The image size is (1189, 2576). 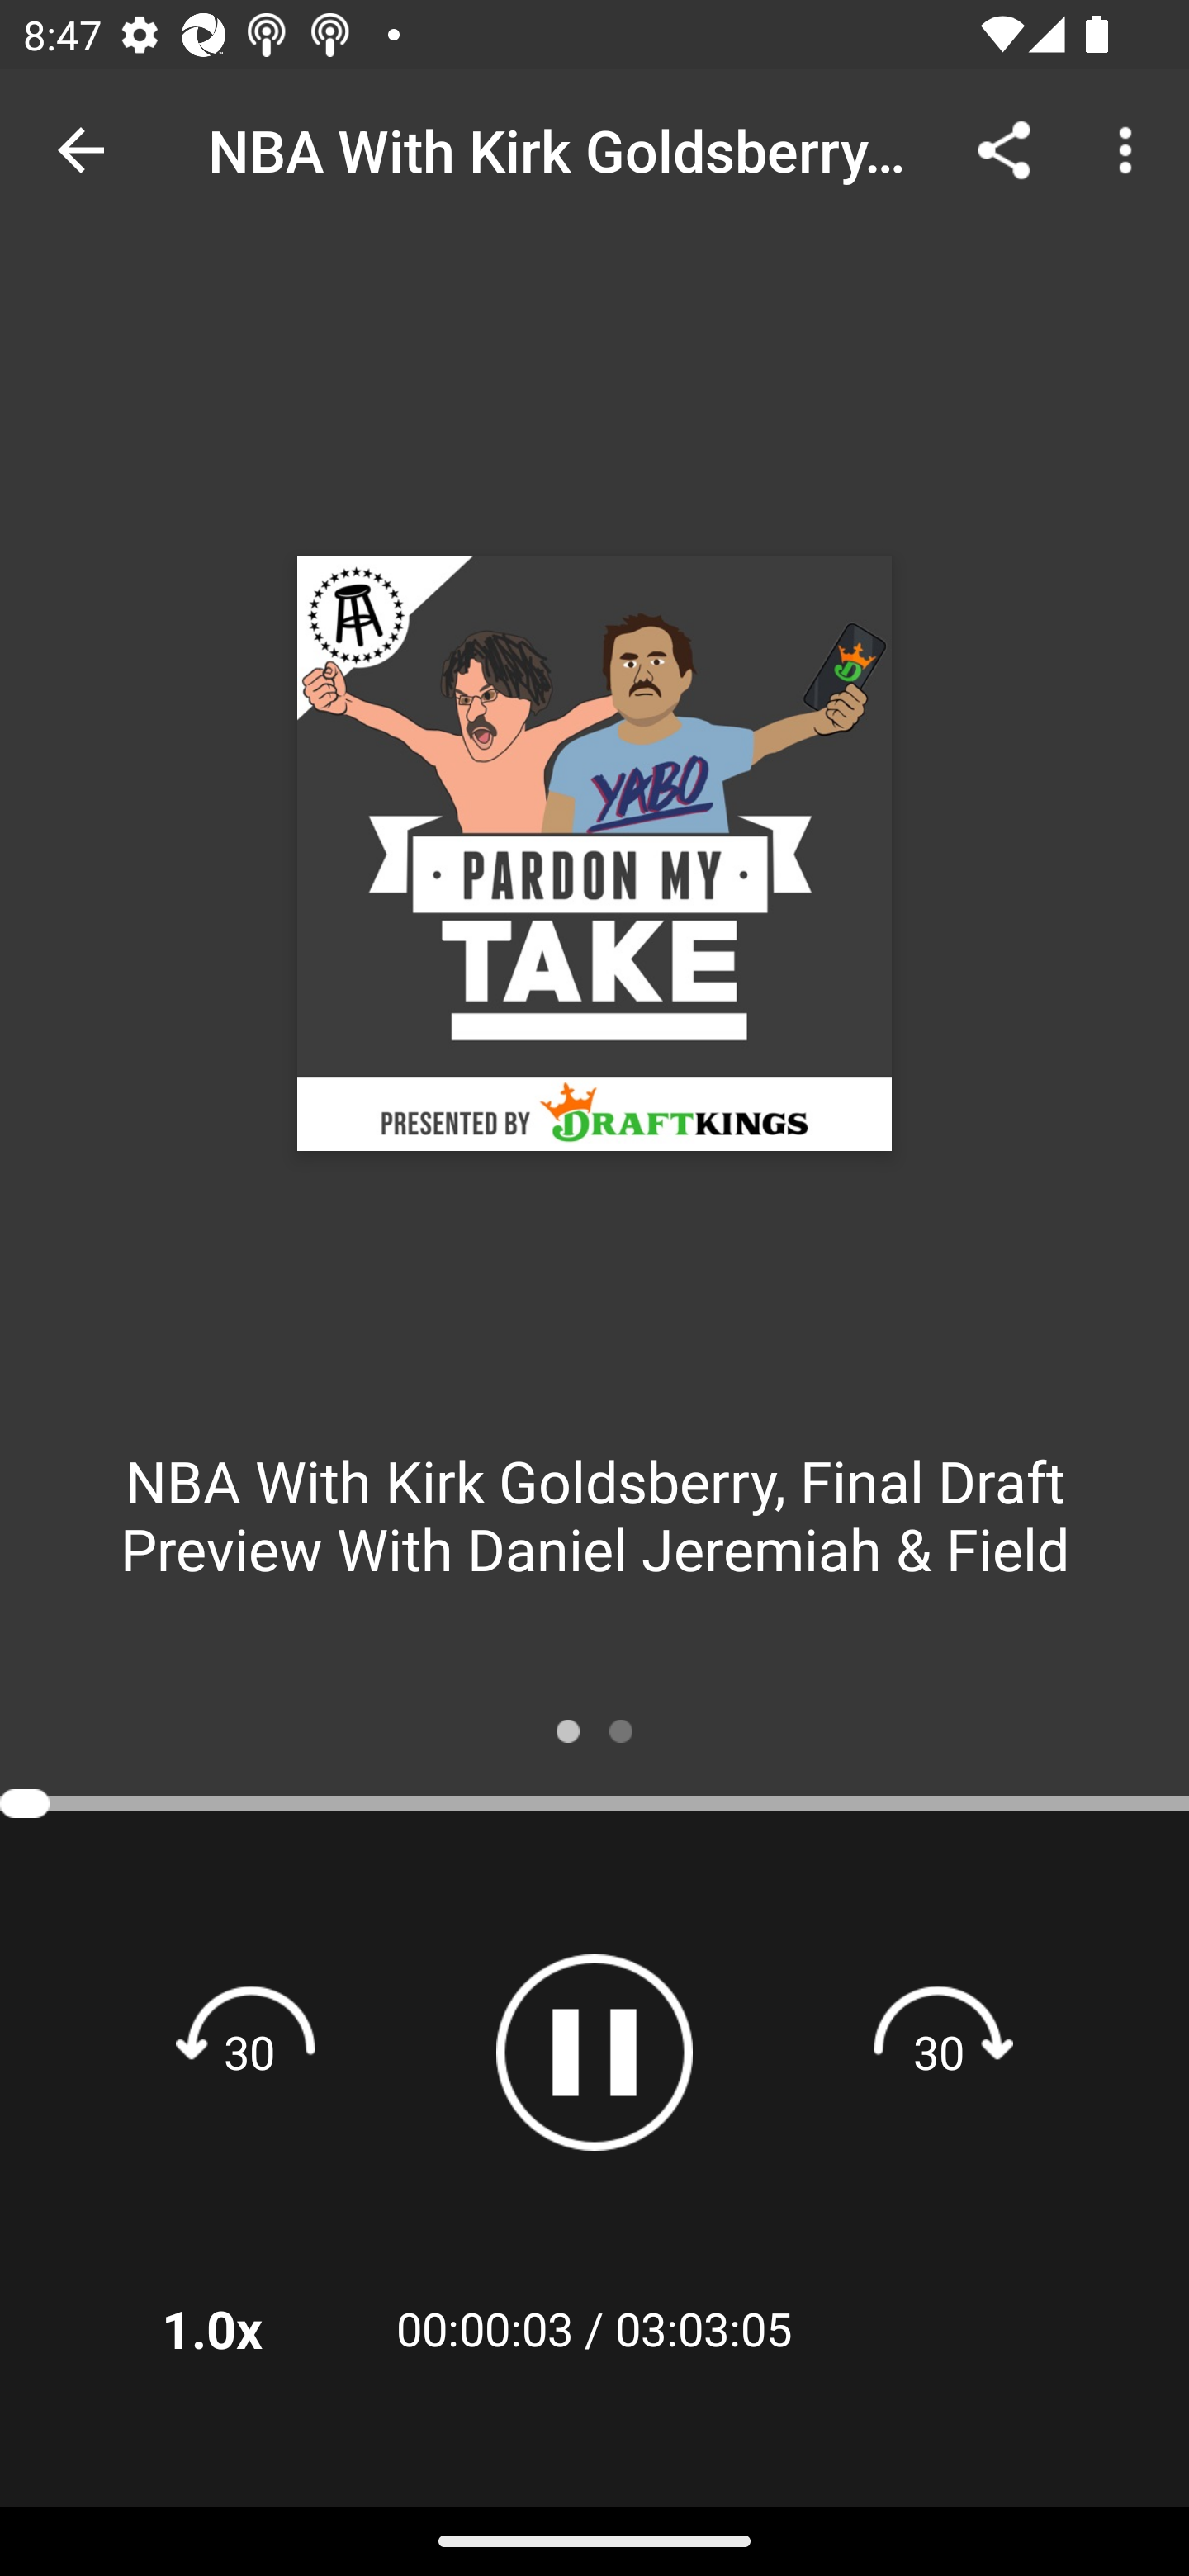 I want to click on Share..., so click(x=1004, y=149).